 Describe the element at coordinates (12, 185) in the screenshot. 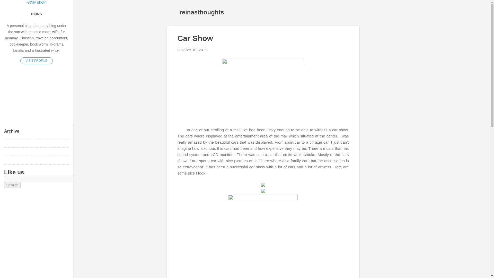

I see `Search` at that location.